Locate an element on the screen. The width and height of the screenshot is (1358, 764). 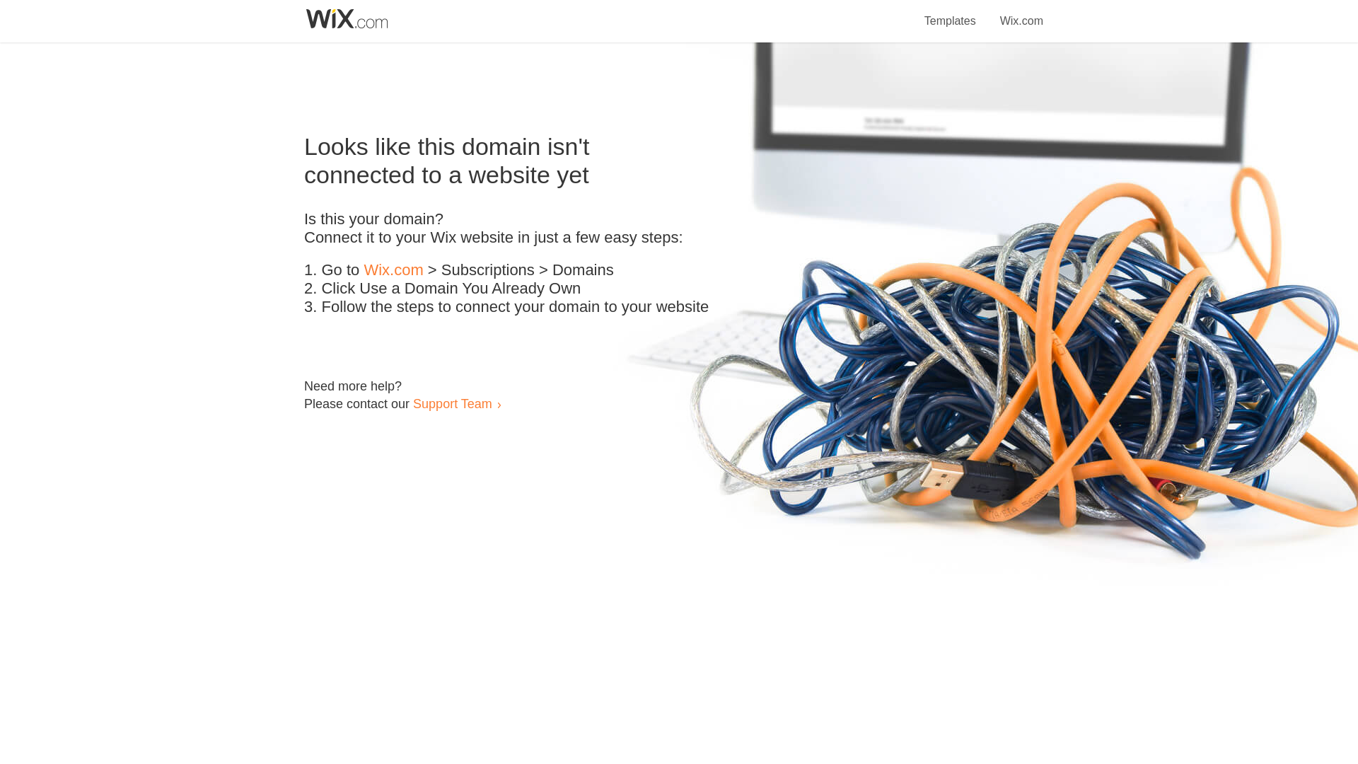
Wix.com is located at coordinates (393, 270).